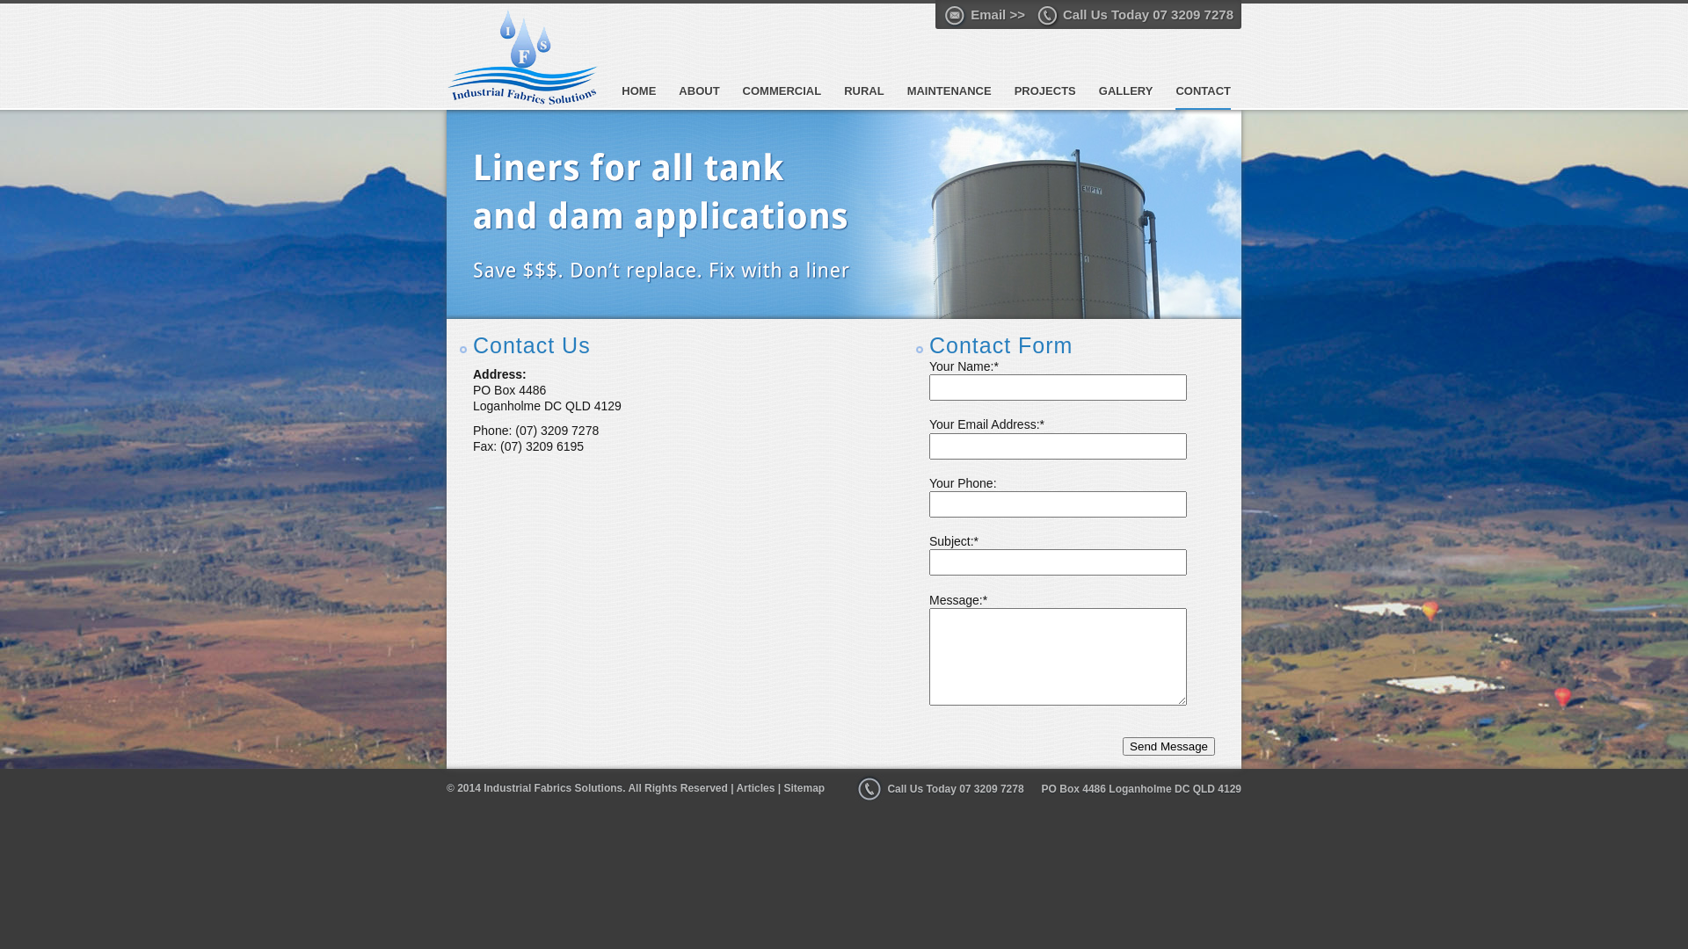  What do you see at coordinates (1203, 97) in the screenshot?
I see `CONTACT` at bounding box center [1203, 97].